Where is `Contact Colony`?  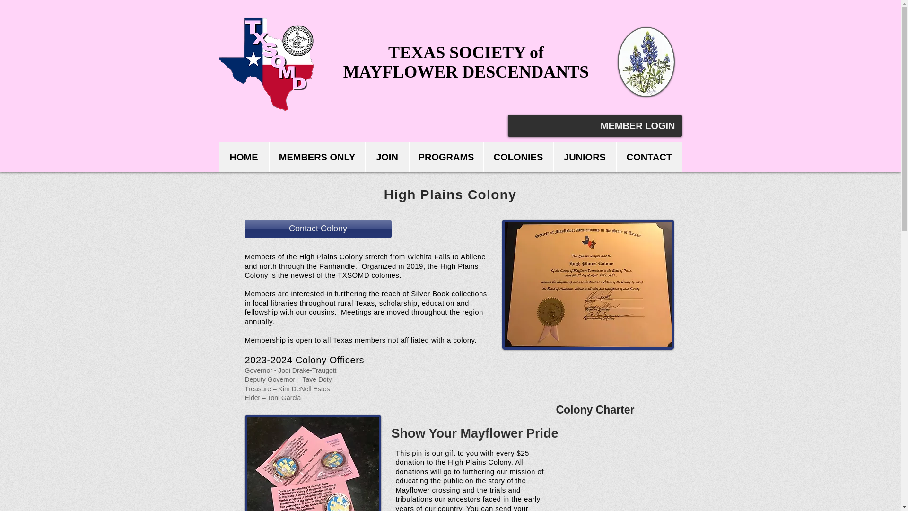
Contact Colony is located at coordinates (318, 229).